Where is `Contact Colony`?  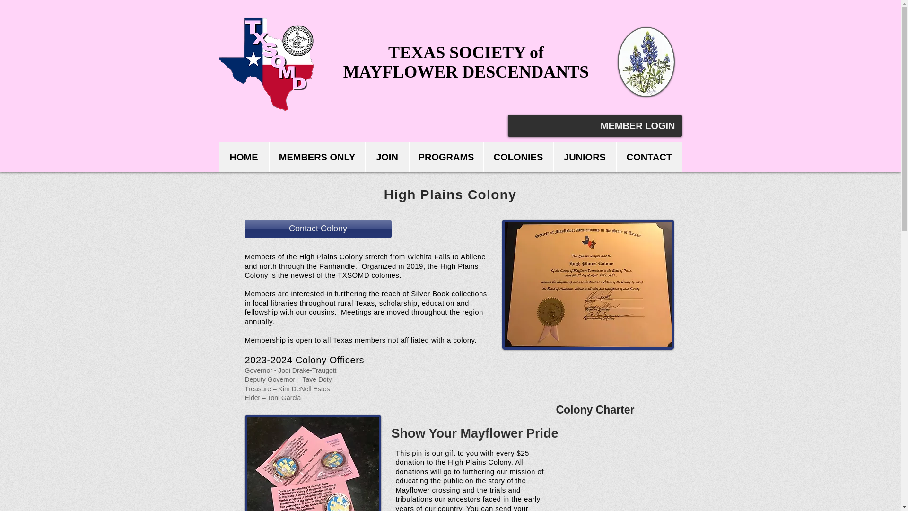
Contact Colony is located at coordinates (318, 229).